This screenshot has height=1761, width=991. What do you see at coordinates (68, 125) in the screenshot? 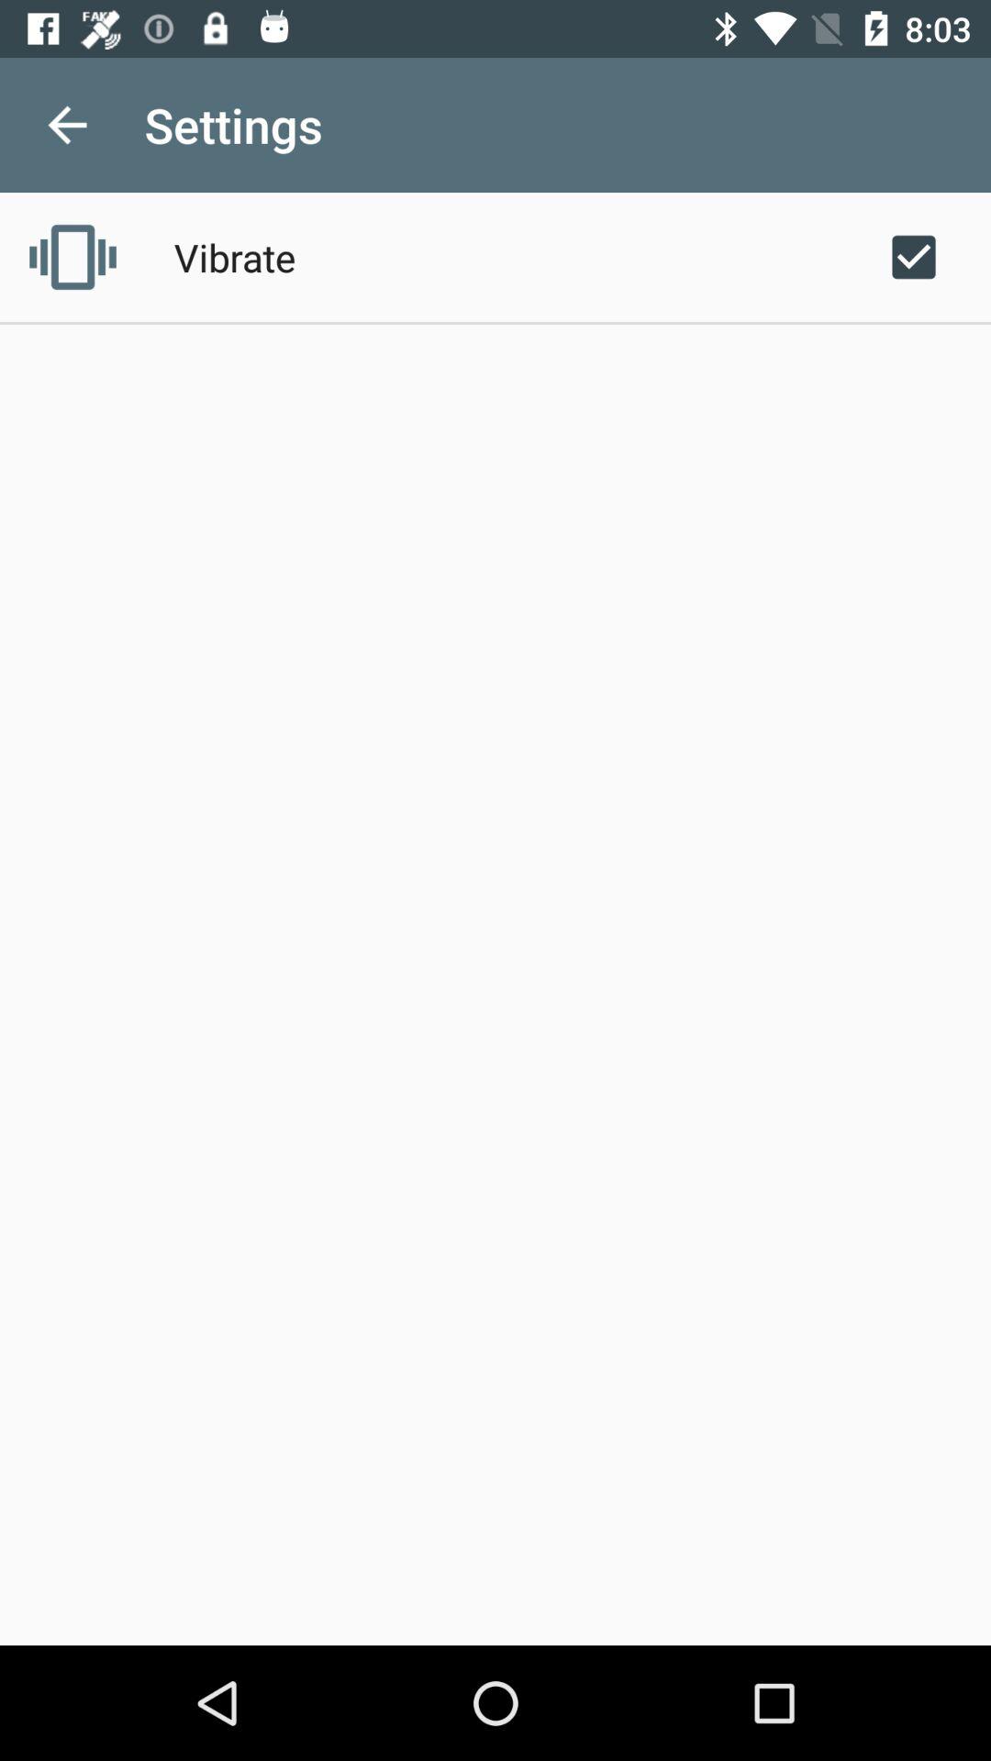
I see `go to previous` at bounding box center [68, 125].